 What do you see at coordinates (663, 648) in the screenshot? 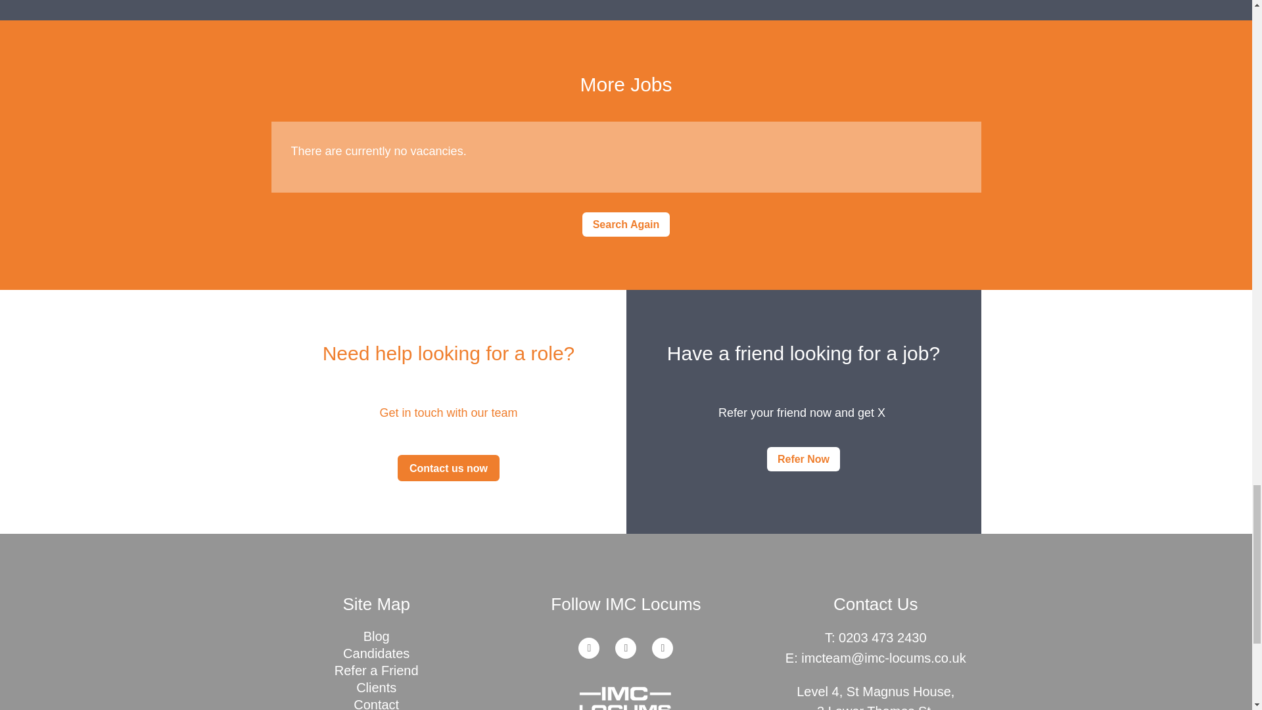
I see `Follow on Facebook` at bounding box center [663, 648].